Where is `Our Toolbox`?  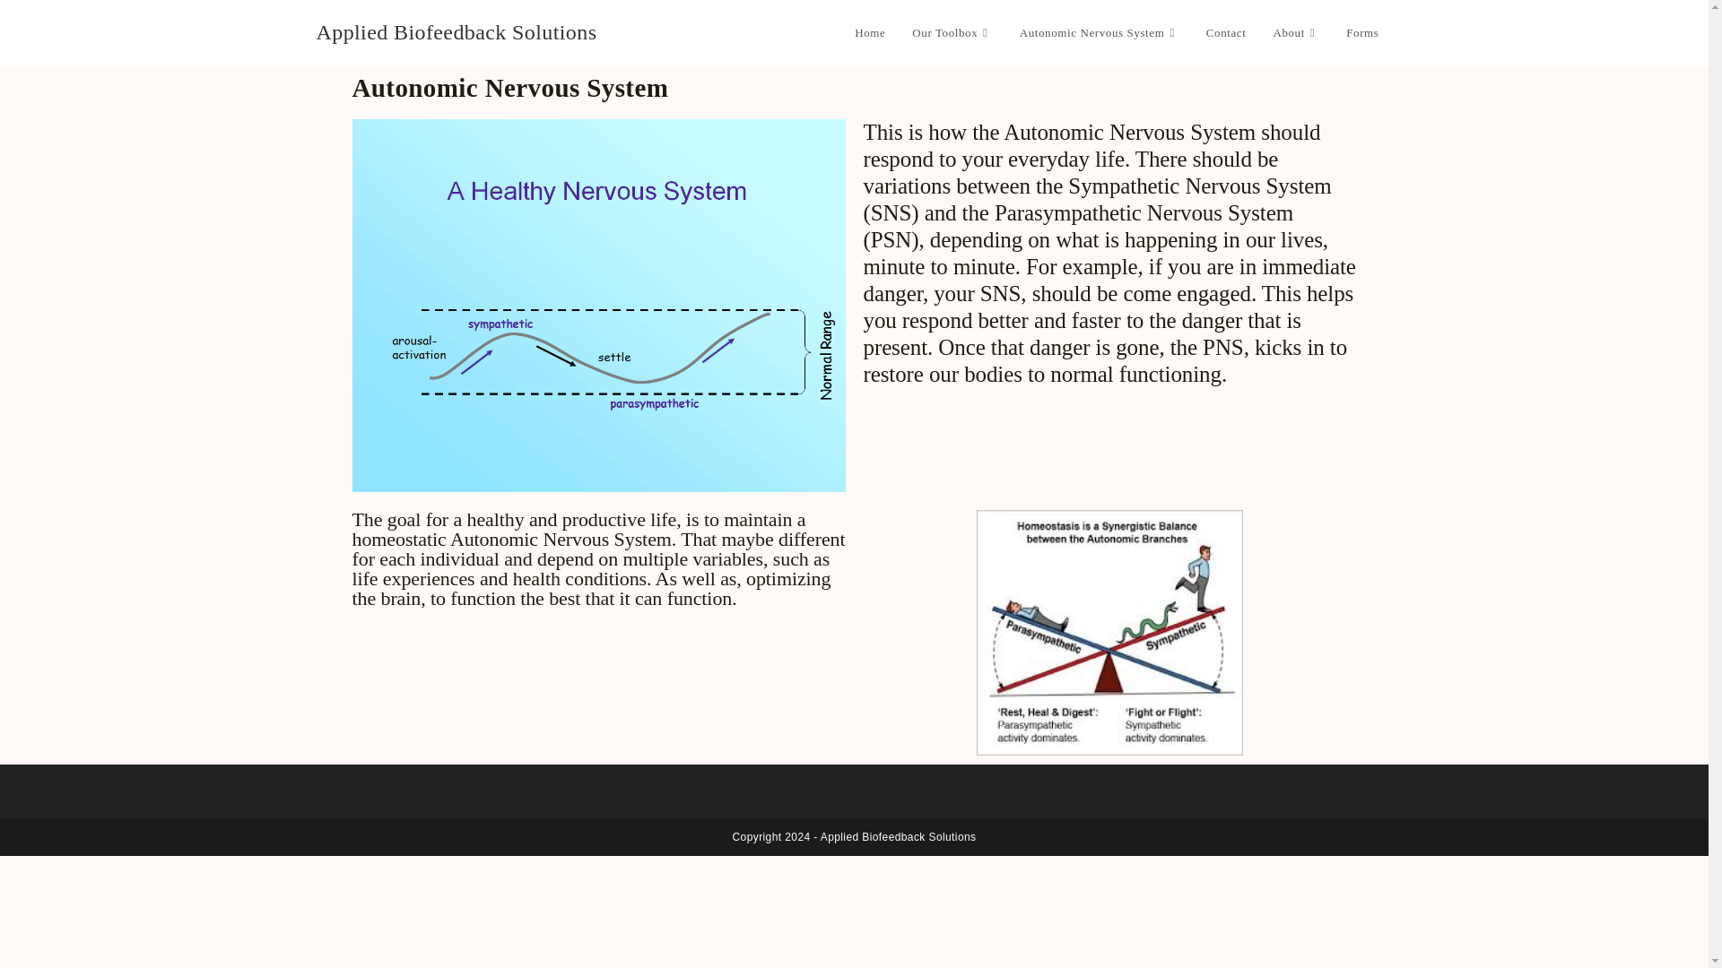 Our Toolbox is located at coordinates (952, 33).